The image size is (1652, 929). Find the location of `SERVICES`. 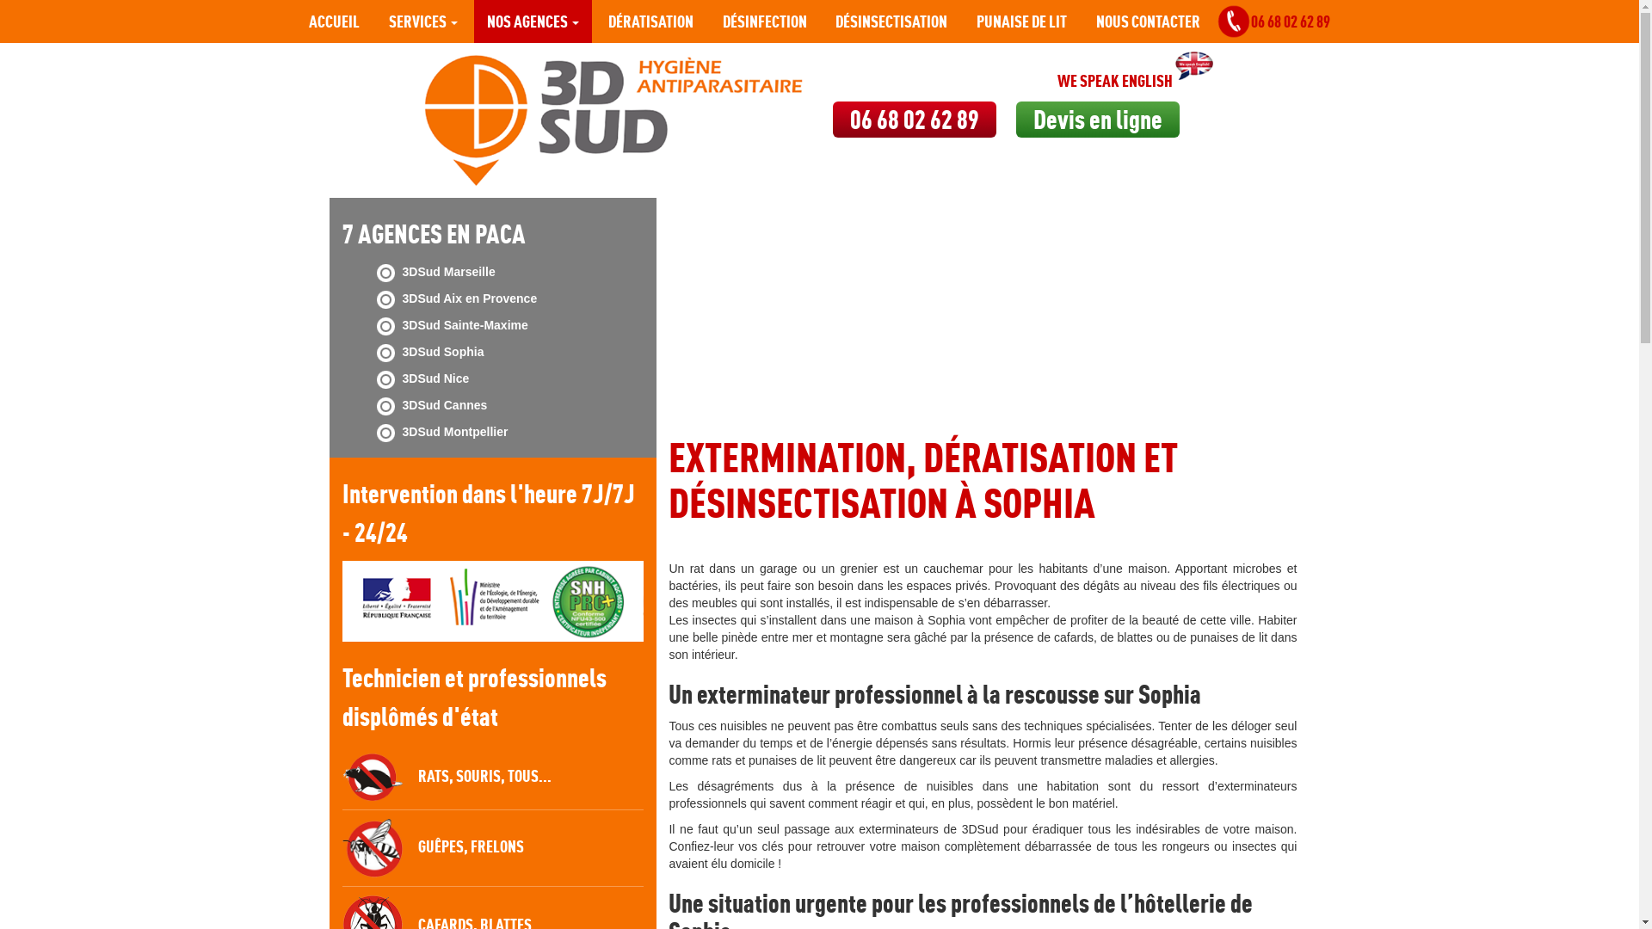

SERVICES is located at coordinates (423, 22).